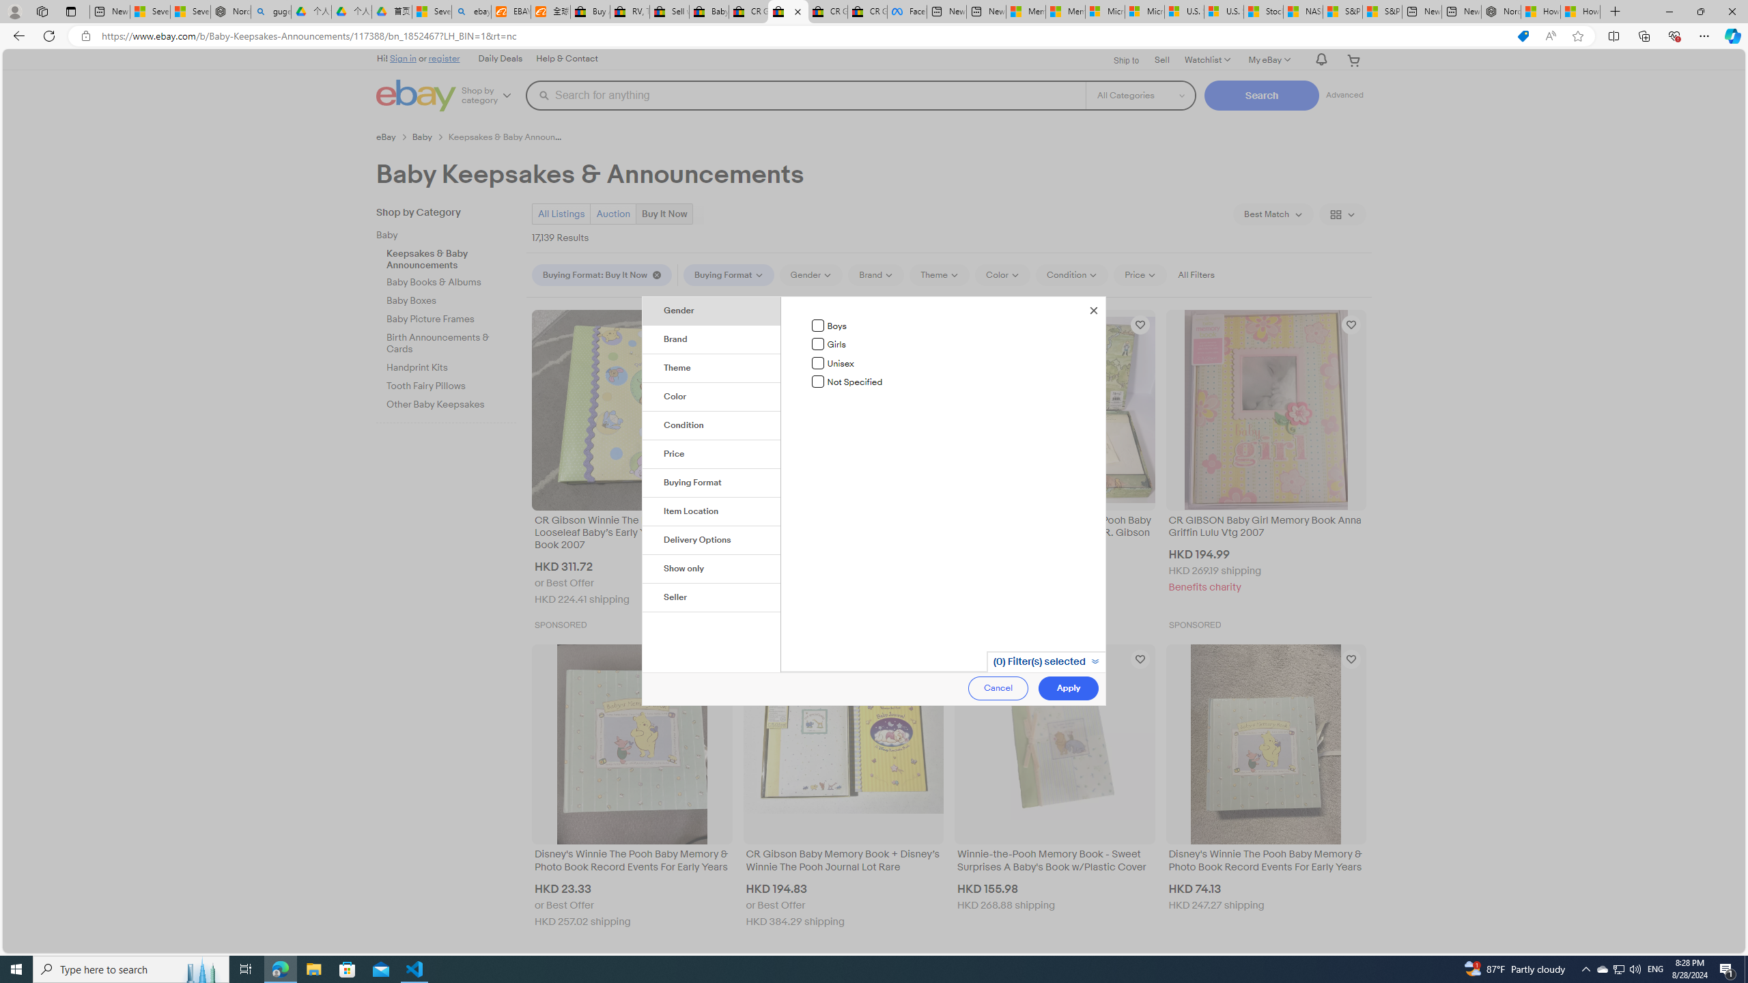  What do you see at coordinates (1523, 36) in the screenshot?
I see `This site has coupons! Shopping in Microsoft Edge` at bounding box center [1523, 36].